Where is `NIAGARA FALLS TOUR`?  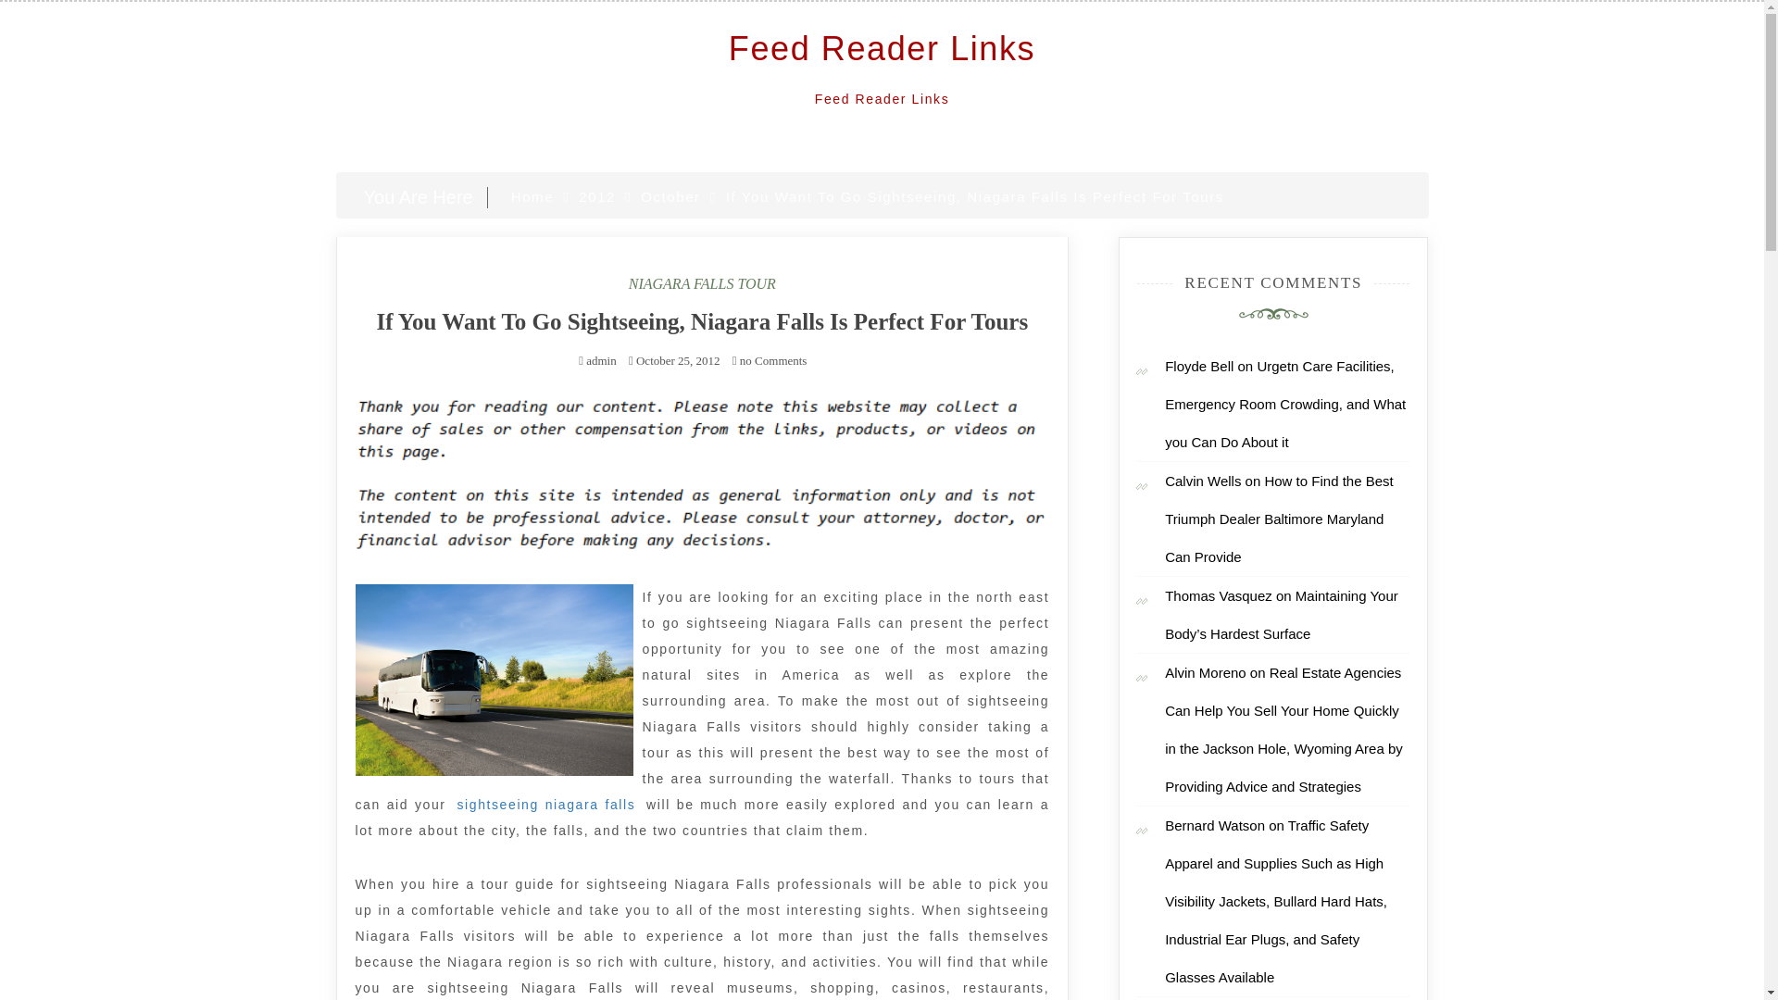 NIAGARA FALLS TOUR is located at coordinates (702, 283).